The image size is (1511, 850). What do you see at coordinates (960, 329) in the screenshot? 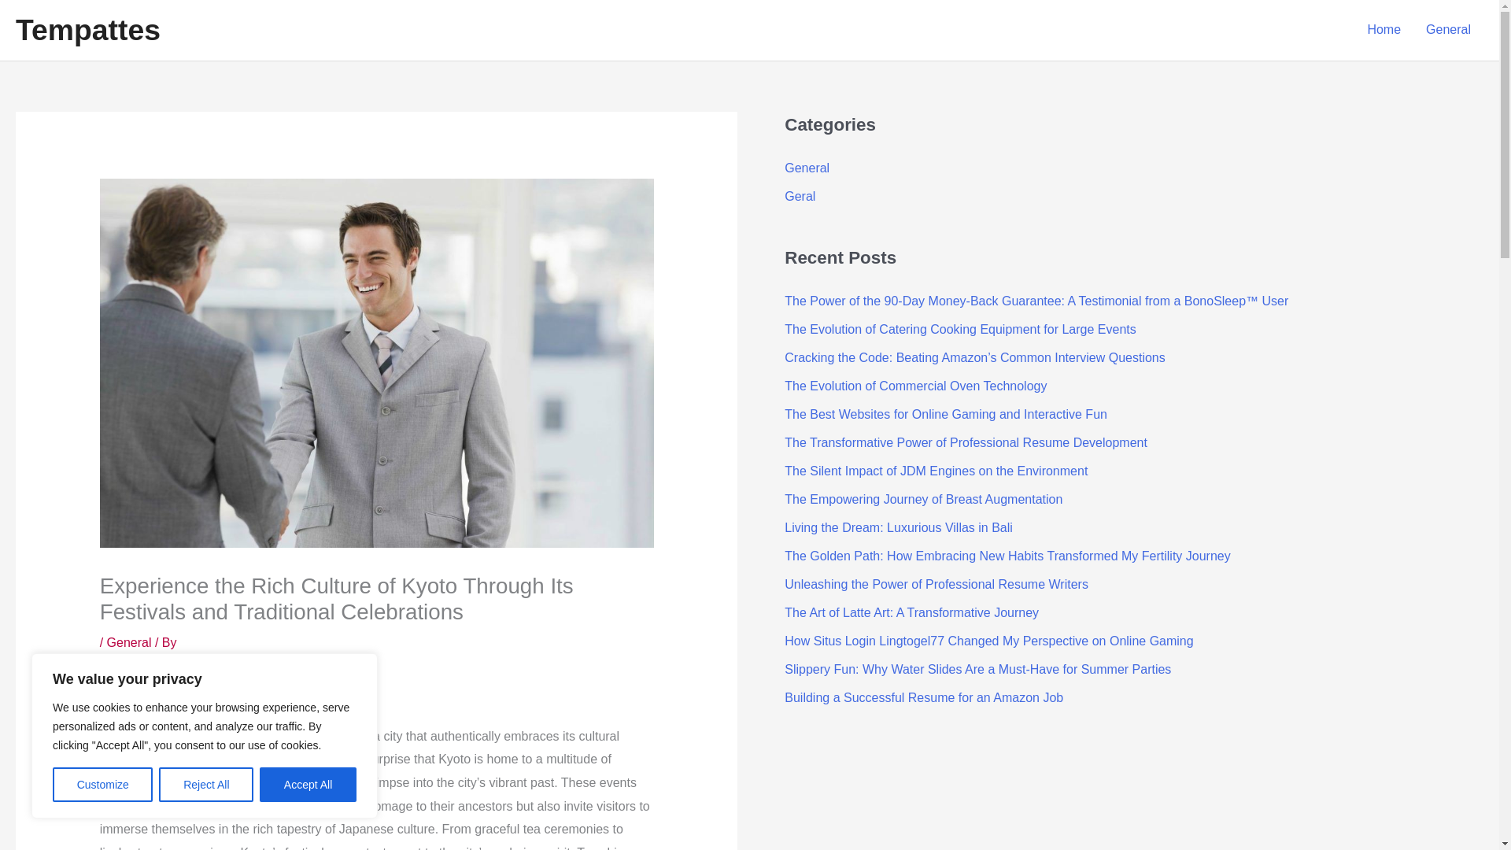
I see `The Evolution of Catering Cooking Equipment for Large Events` at bounding box center [960, 329].